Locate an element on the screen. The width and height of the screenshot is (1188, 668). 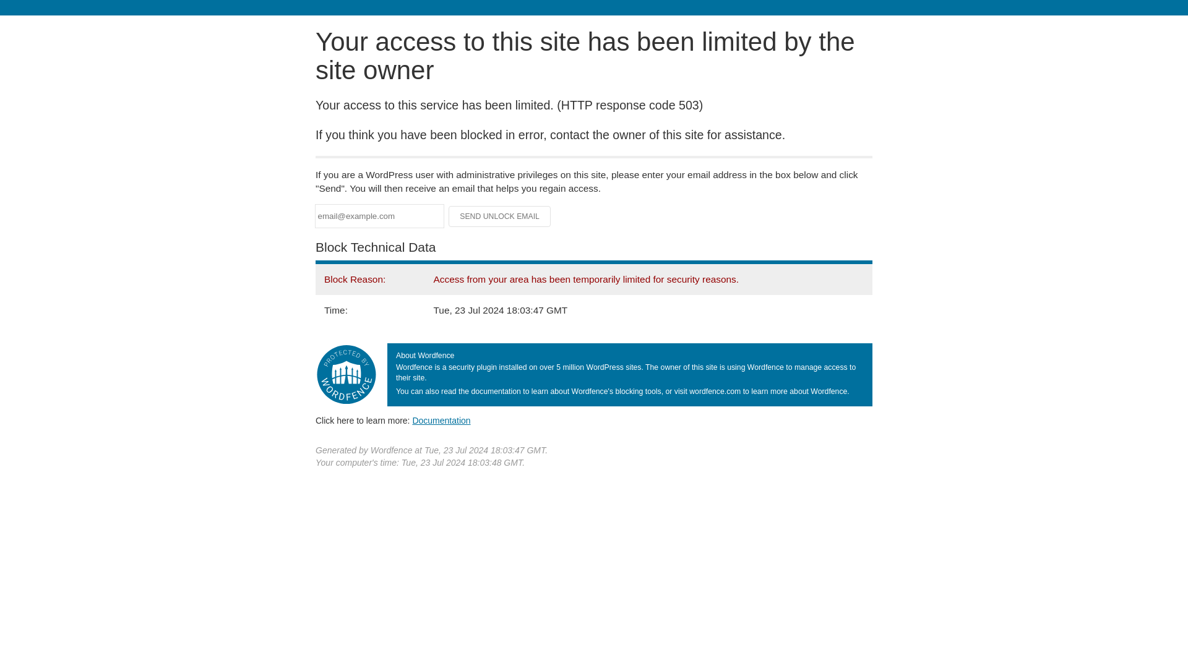
Documentation is located at coordinates (441, 420).